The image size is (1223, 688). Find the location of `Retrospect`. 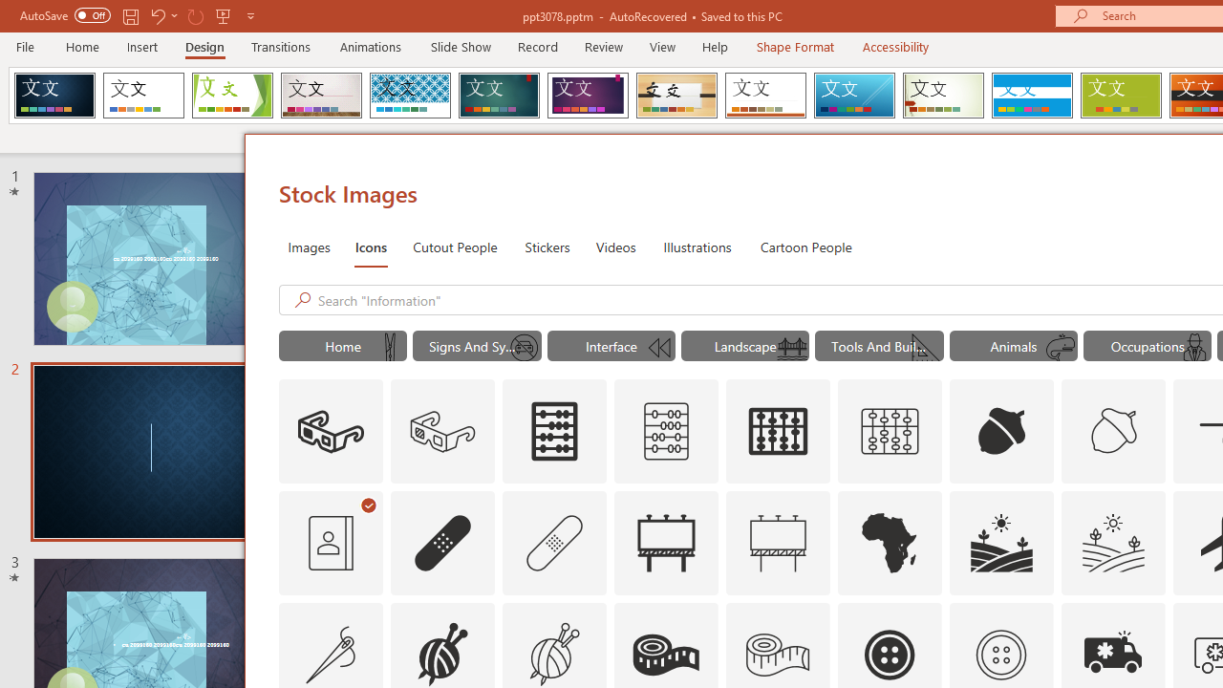

Retrospect is located at coordinates (765, 96).